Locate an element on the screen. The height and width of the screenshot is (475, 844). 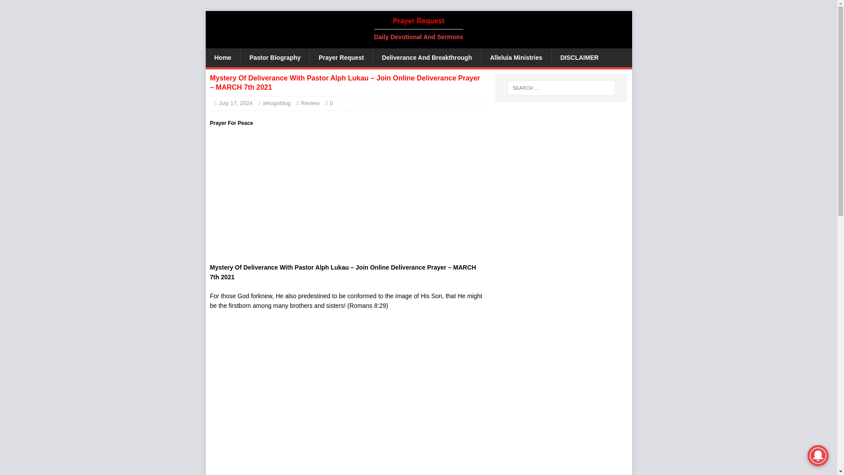
Pastor Biography is located at coordinates (274, 58).